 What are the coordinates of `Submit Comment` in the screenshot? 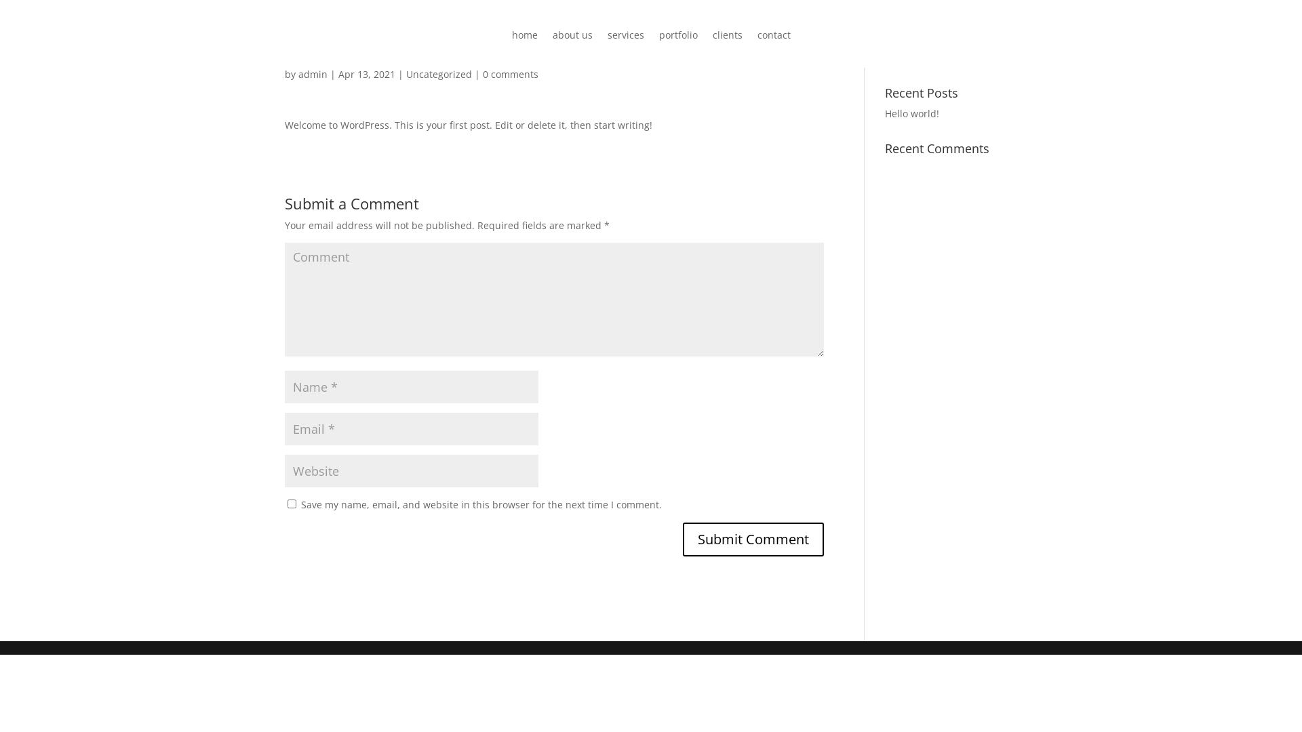 It's located at (753, 540).